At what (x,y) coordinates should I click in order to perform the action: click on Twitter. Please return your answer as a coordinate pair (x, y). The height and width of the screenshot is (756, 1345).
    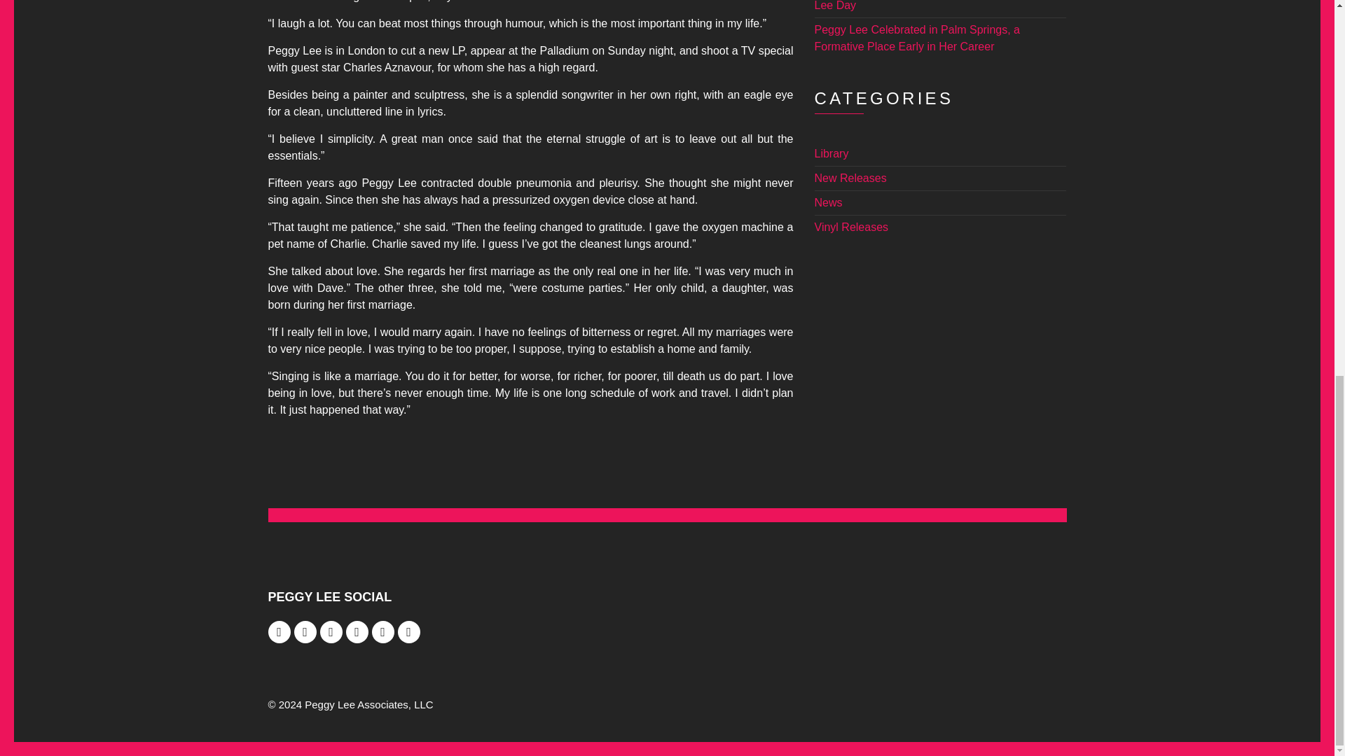
    Looking at the image, I should click on (331, 631).